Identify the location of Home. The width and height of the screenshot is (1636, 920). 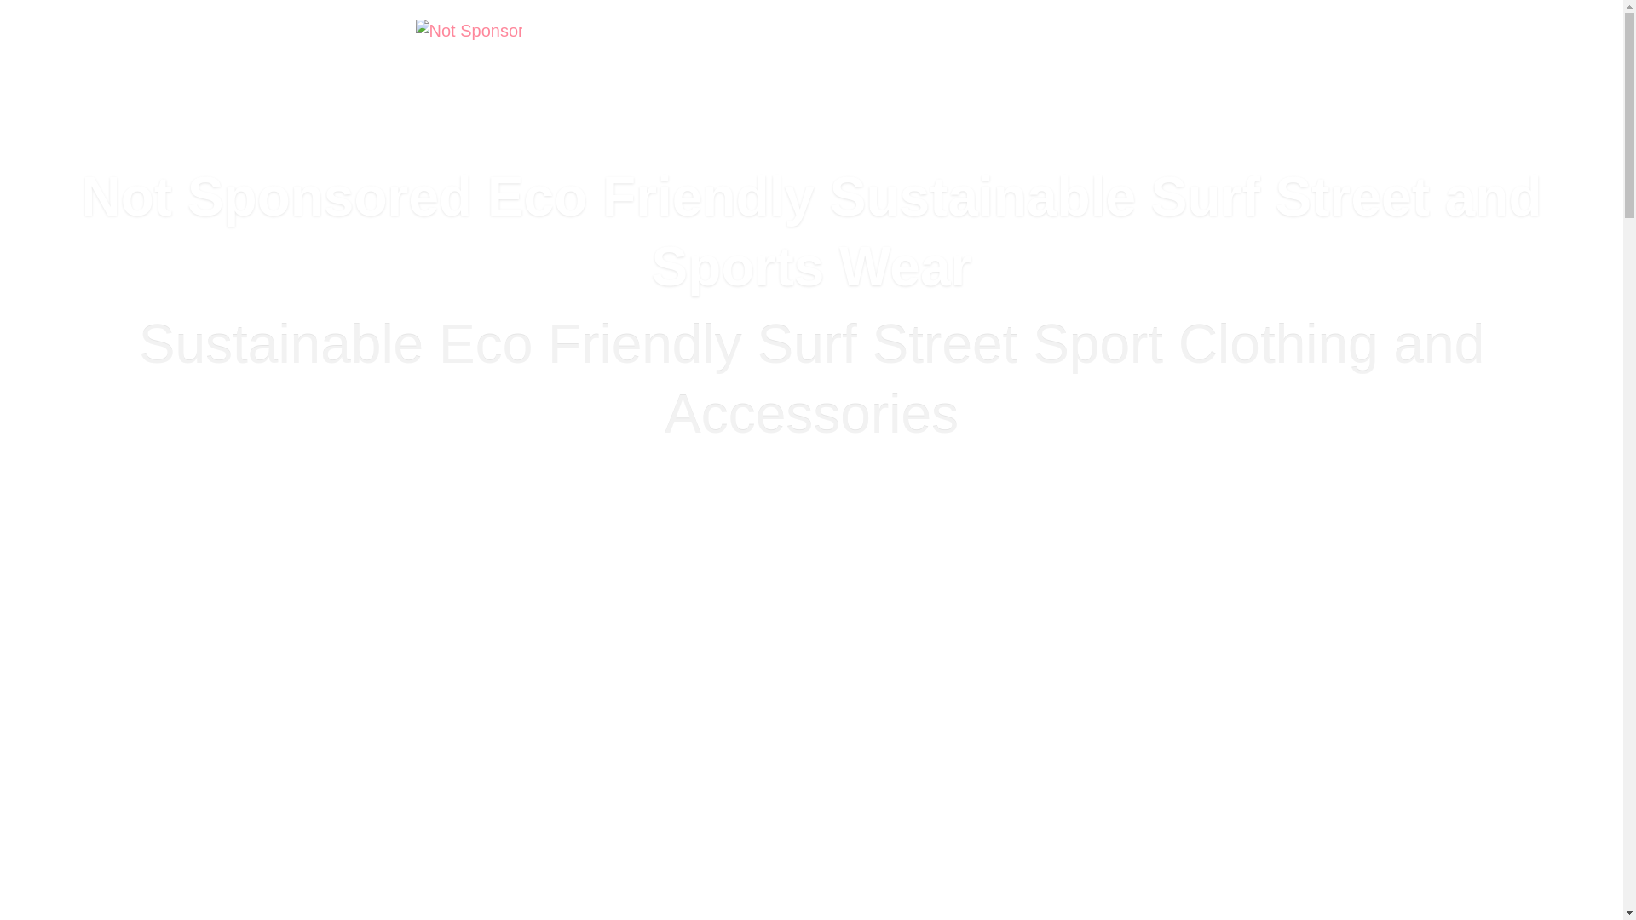
(595, 79).